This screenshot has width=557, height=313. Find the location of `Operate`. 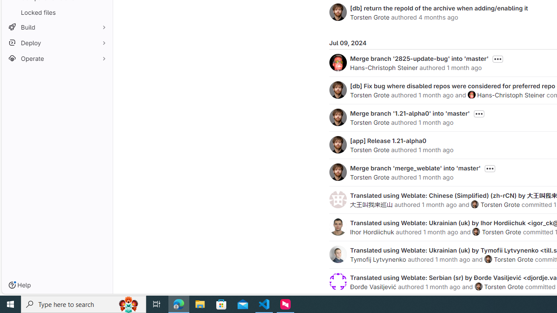

Operate is located at coordinates (57, 58).